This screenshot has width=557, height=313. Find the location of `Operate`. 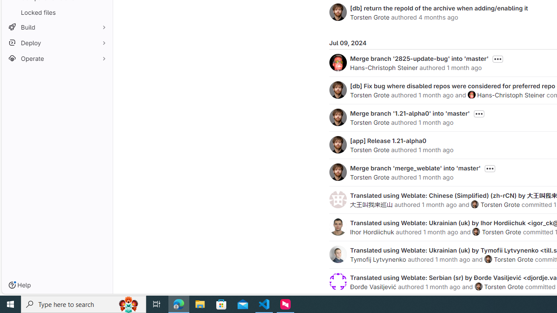

Operate is located at coordinates (57, 58).